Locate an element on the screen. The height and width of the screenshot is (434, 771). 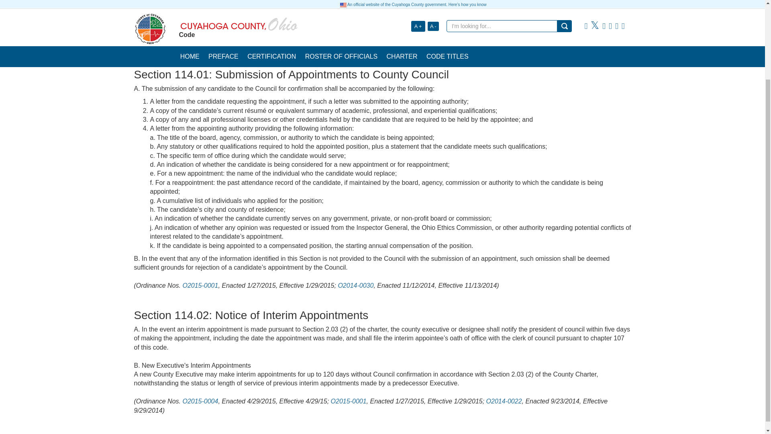
O2015-0001 is located at coordinates (349, 401).